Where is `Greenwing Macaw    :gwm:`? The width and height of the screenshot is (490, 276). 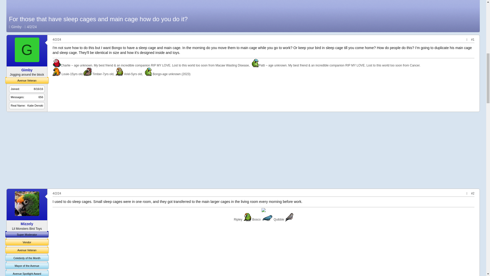
Greenwing Macaw    :gwm: is located at coordinates (57, 63).